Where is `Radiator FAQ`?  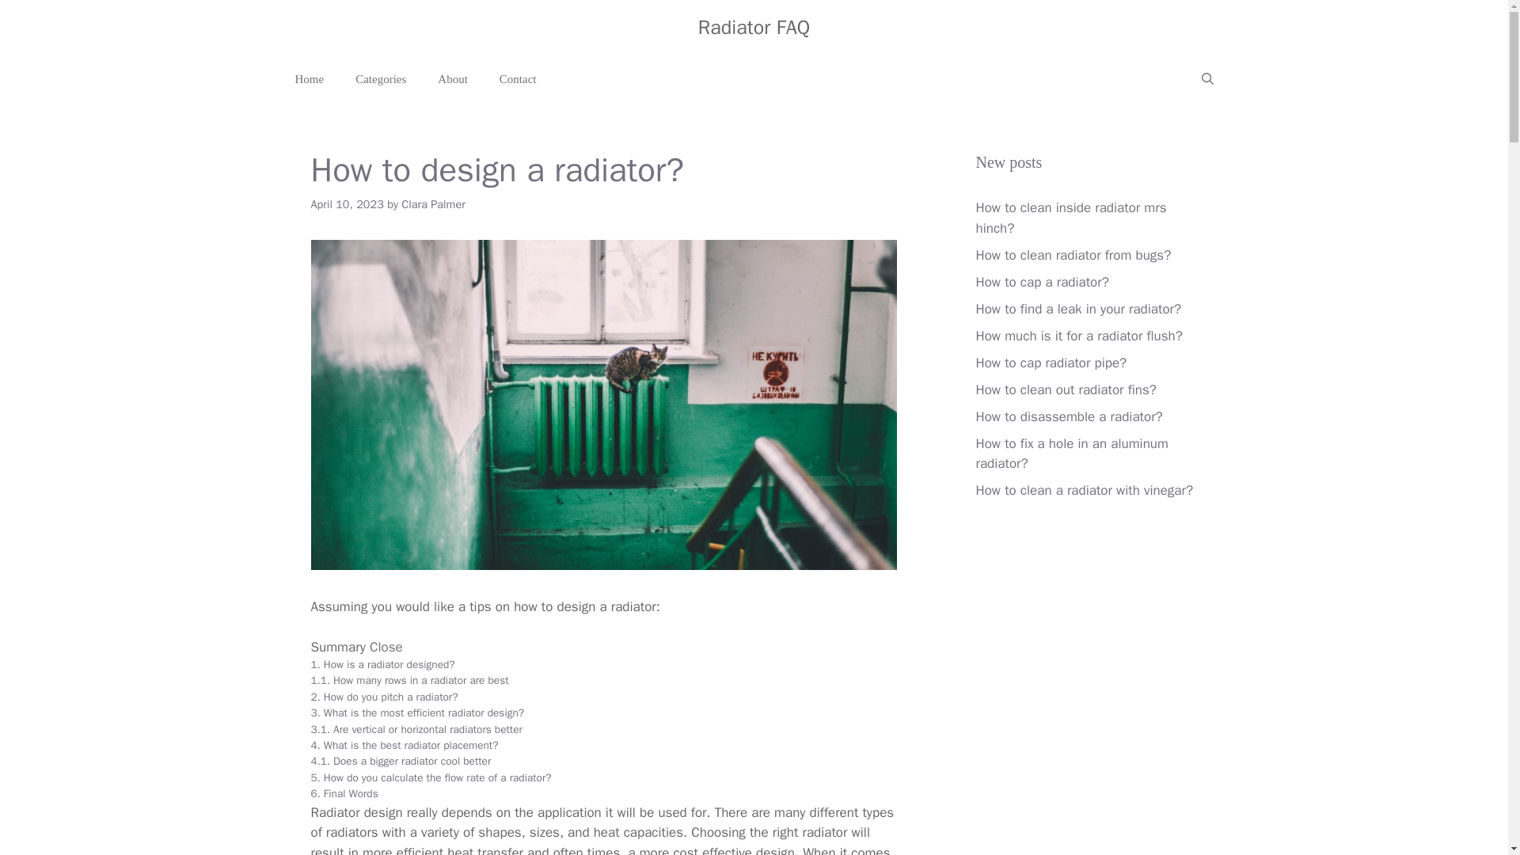 Radiator FAQ is located at coordinates (754, 27).